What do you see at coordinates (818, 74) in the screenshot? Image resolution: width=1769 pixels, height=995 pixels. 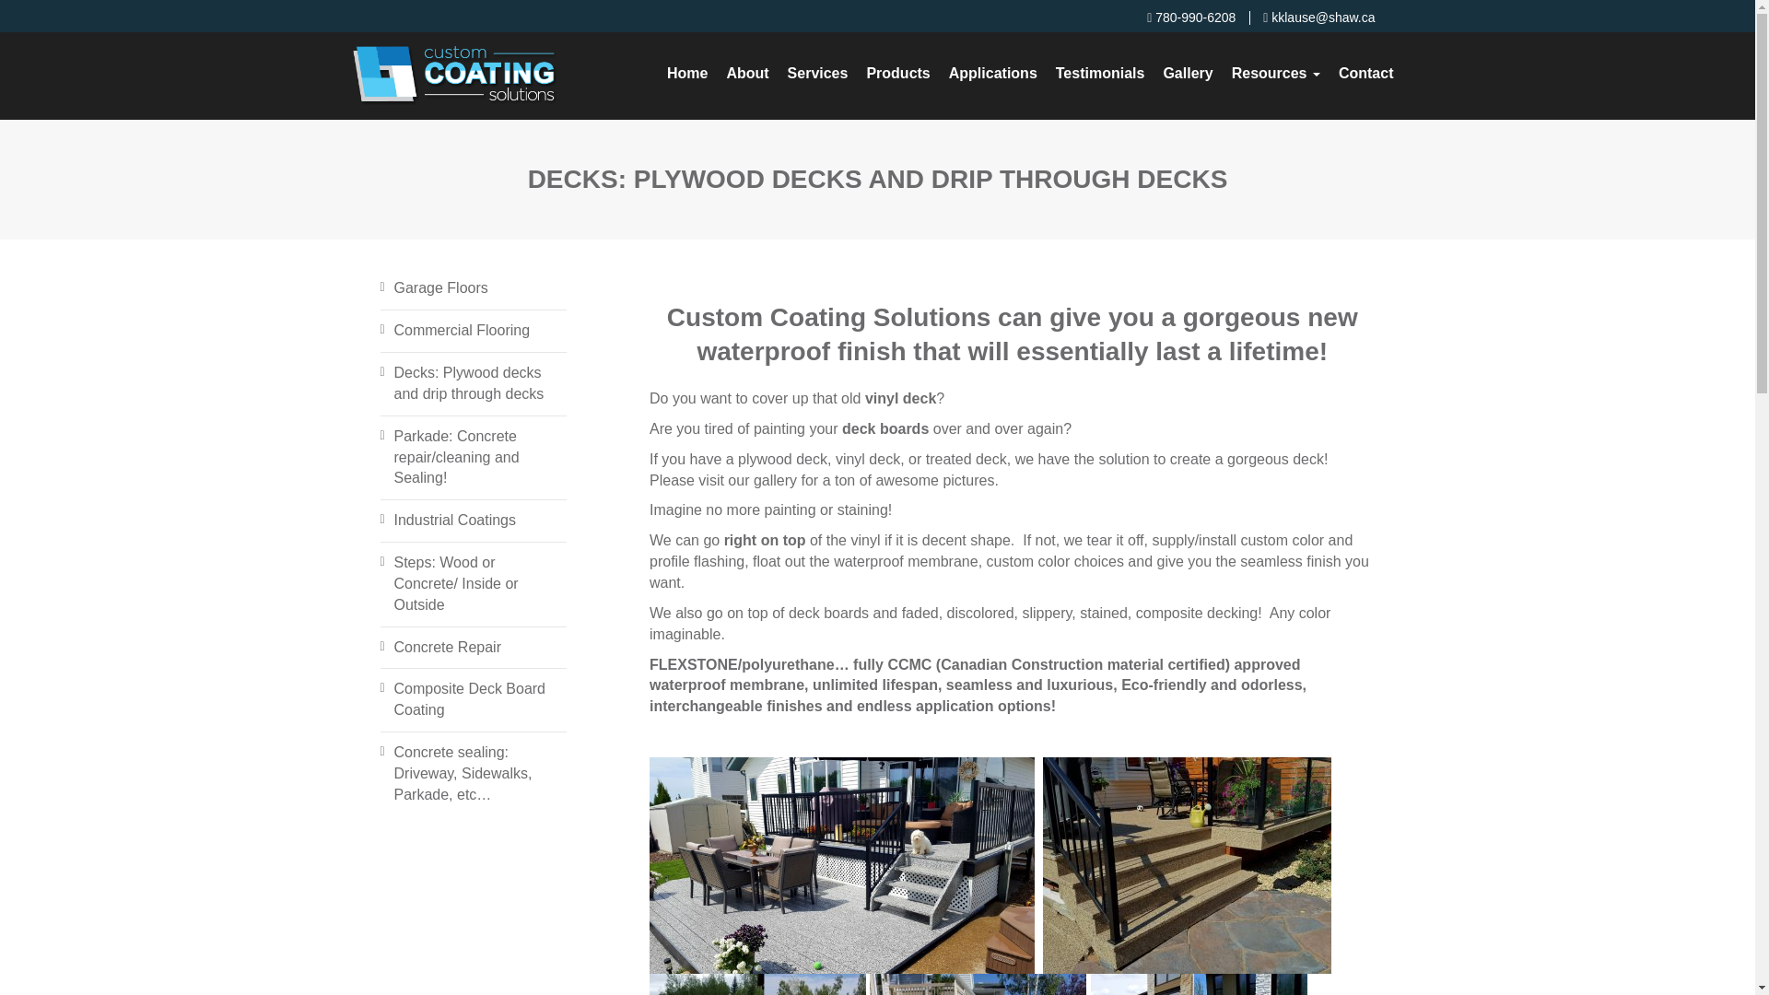 I see `Services` at bounding box center [818, 74].